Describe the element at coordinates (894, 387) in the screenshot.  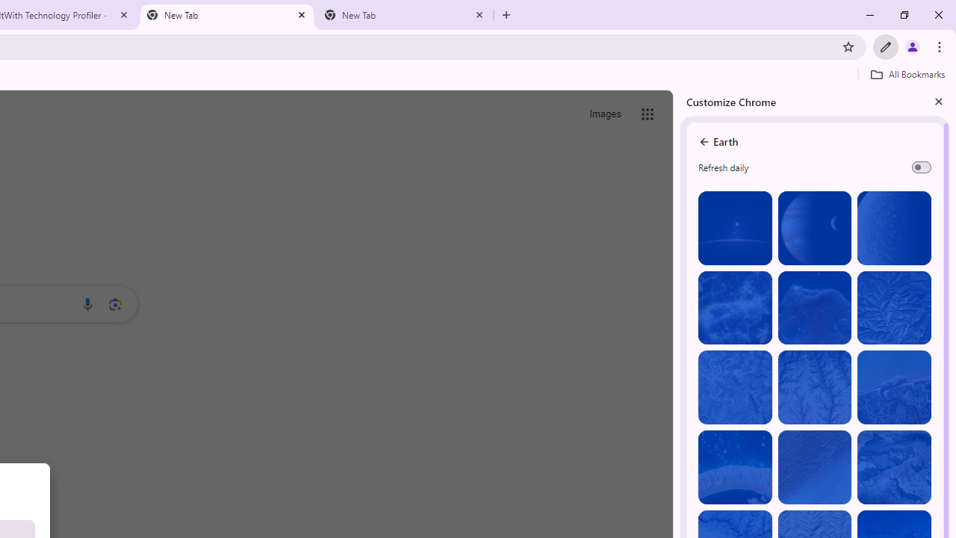
I see `Nanggroe Aceh Darussalam, Indonesia` at that location.